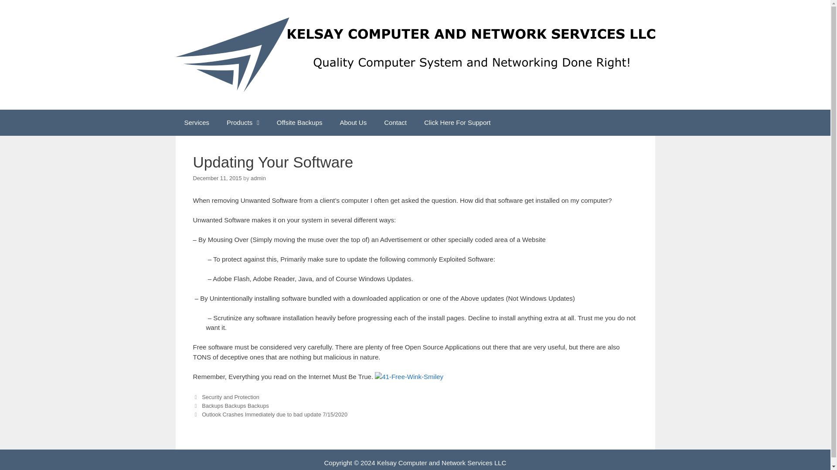  I want to click on Products, so click(242, 123).